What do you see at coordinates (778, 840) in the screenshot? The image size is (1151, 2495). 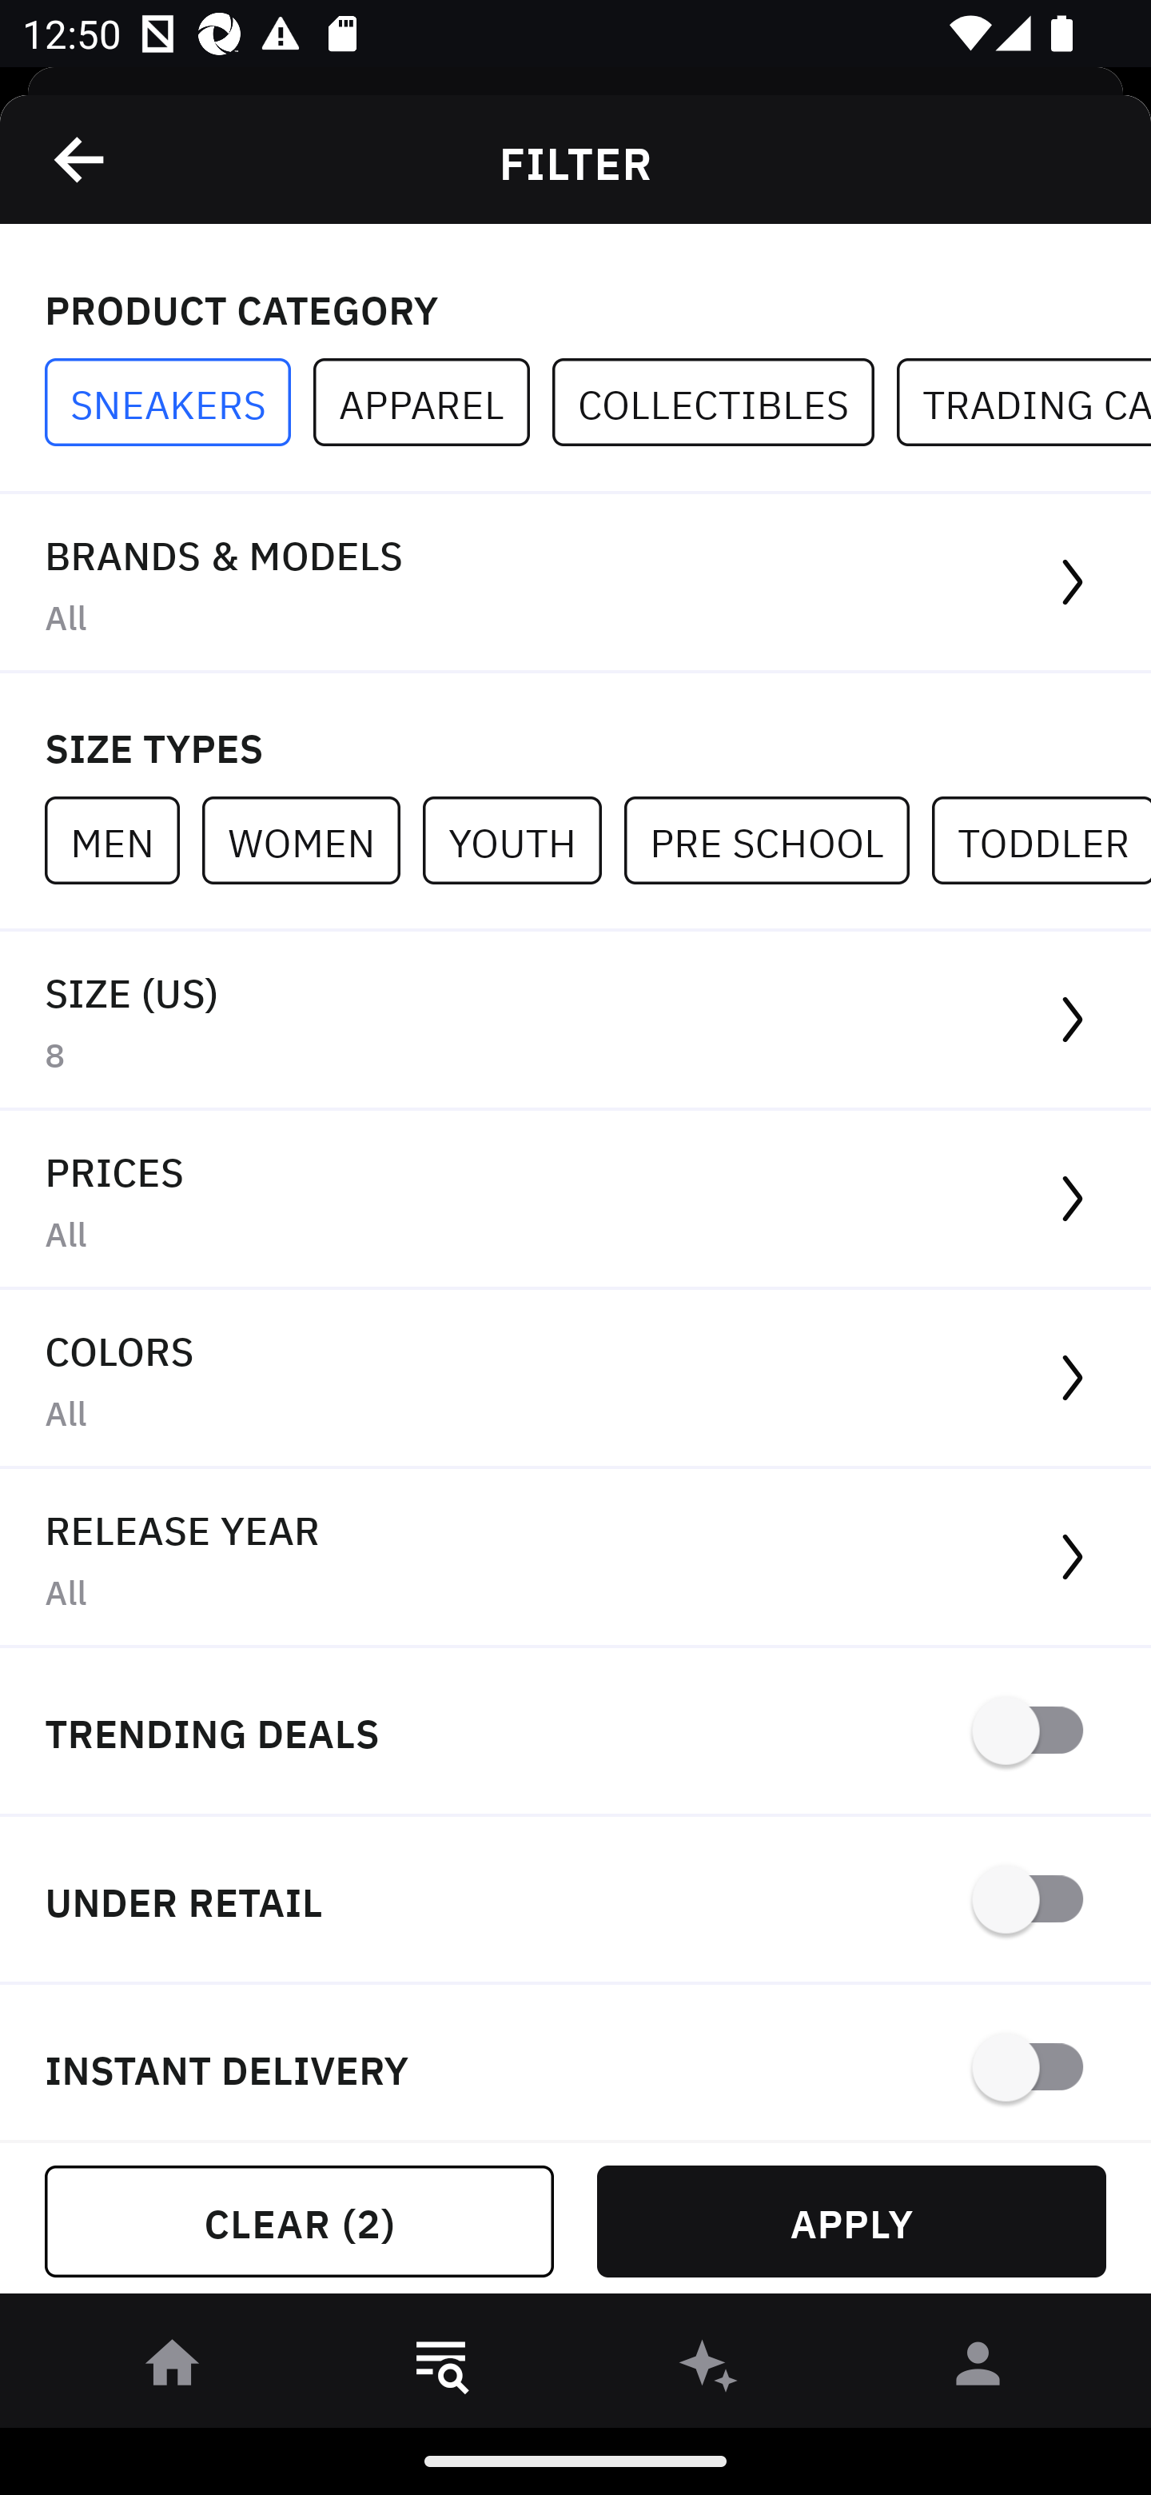 I see `PRE SCHOOL` at bounding box center [778, 840].